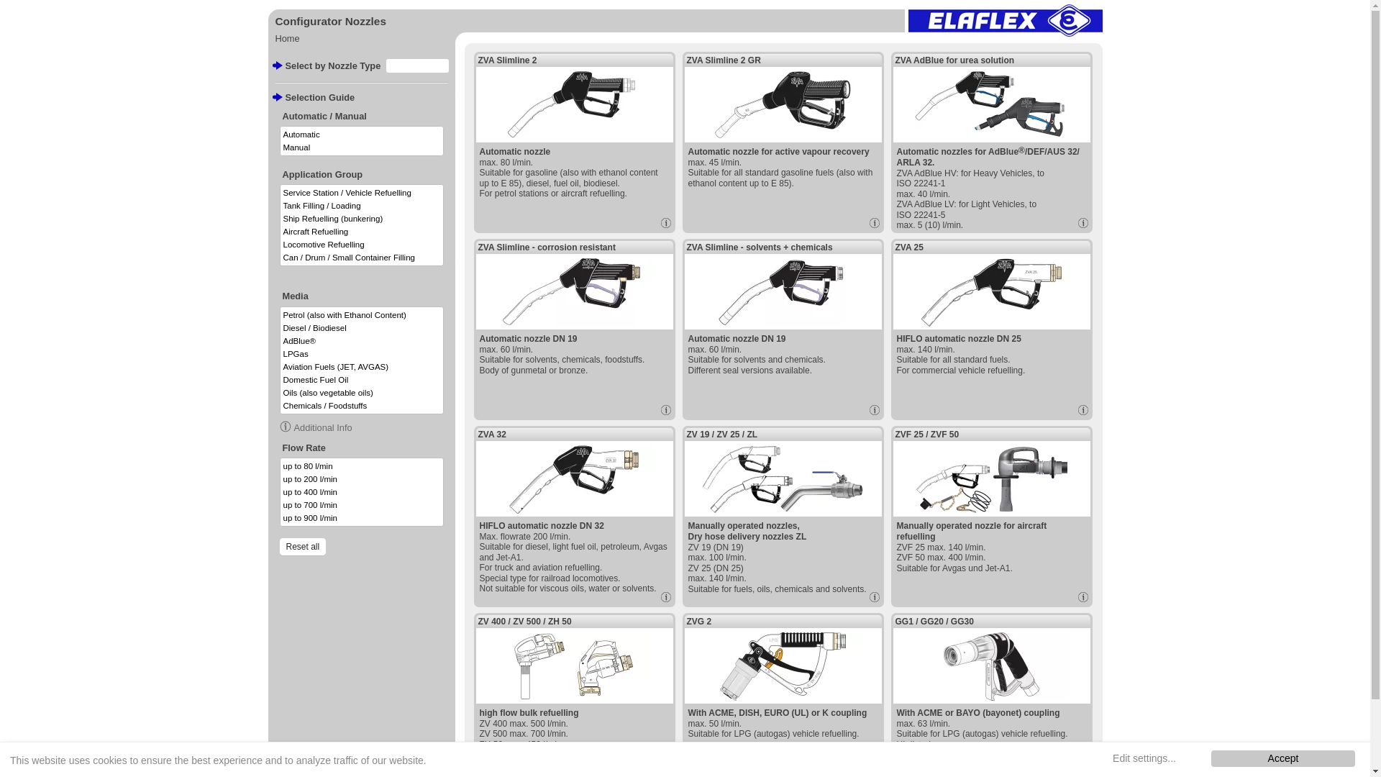 Image resolution: width=1381 pixels, height=777 pixels. Describe the element at coordinates (287, 39) in the screenshot. I see `Home` at that location.